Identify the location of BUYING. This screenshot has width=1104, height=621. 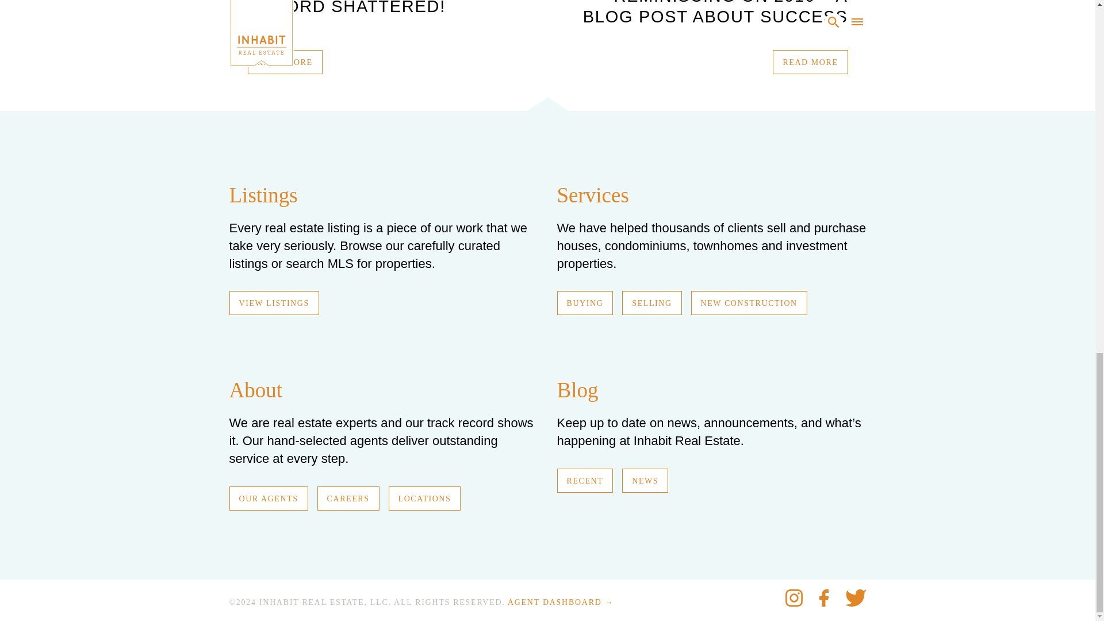
(584, 302).